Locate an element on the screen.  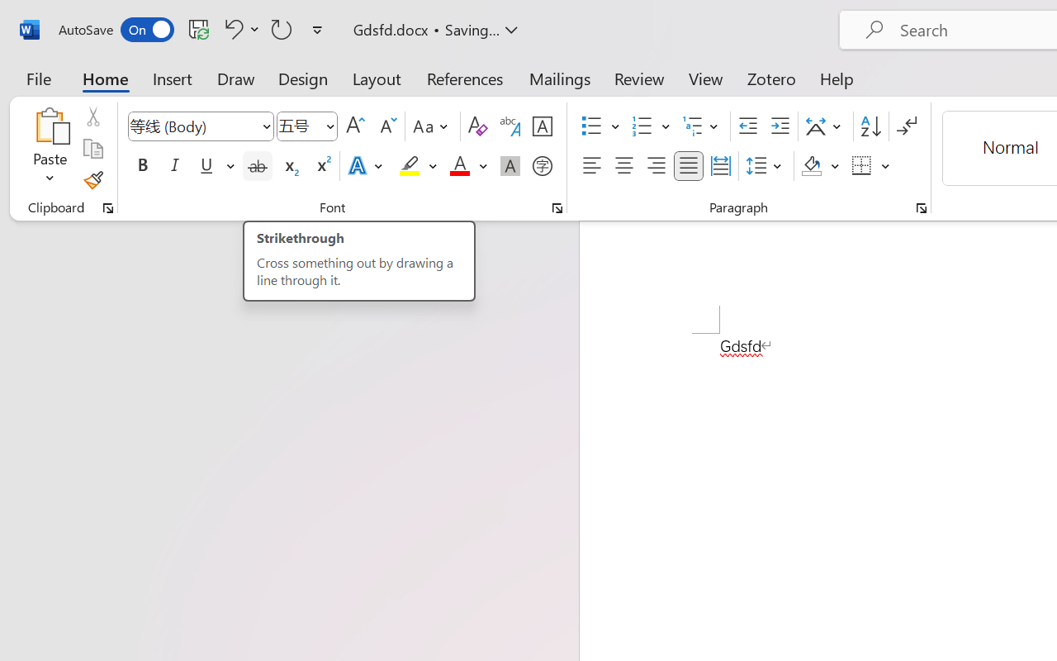
Shrink Font is located at coordinates (386, 126).